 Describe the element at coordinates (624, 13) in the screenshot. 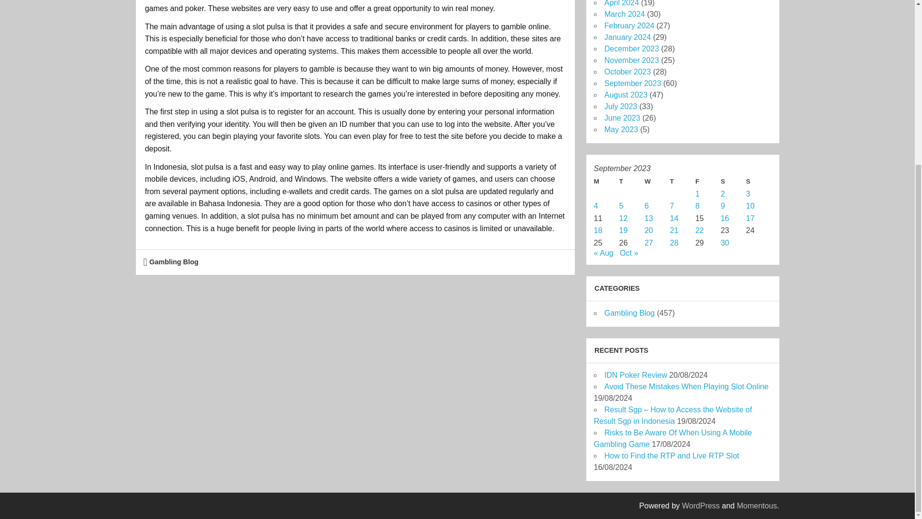

I see `March 2024` at that location.